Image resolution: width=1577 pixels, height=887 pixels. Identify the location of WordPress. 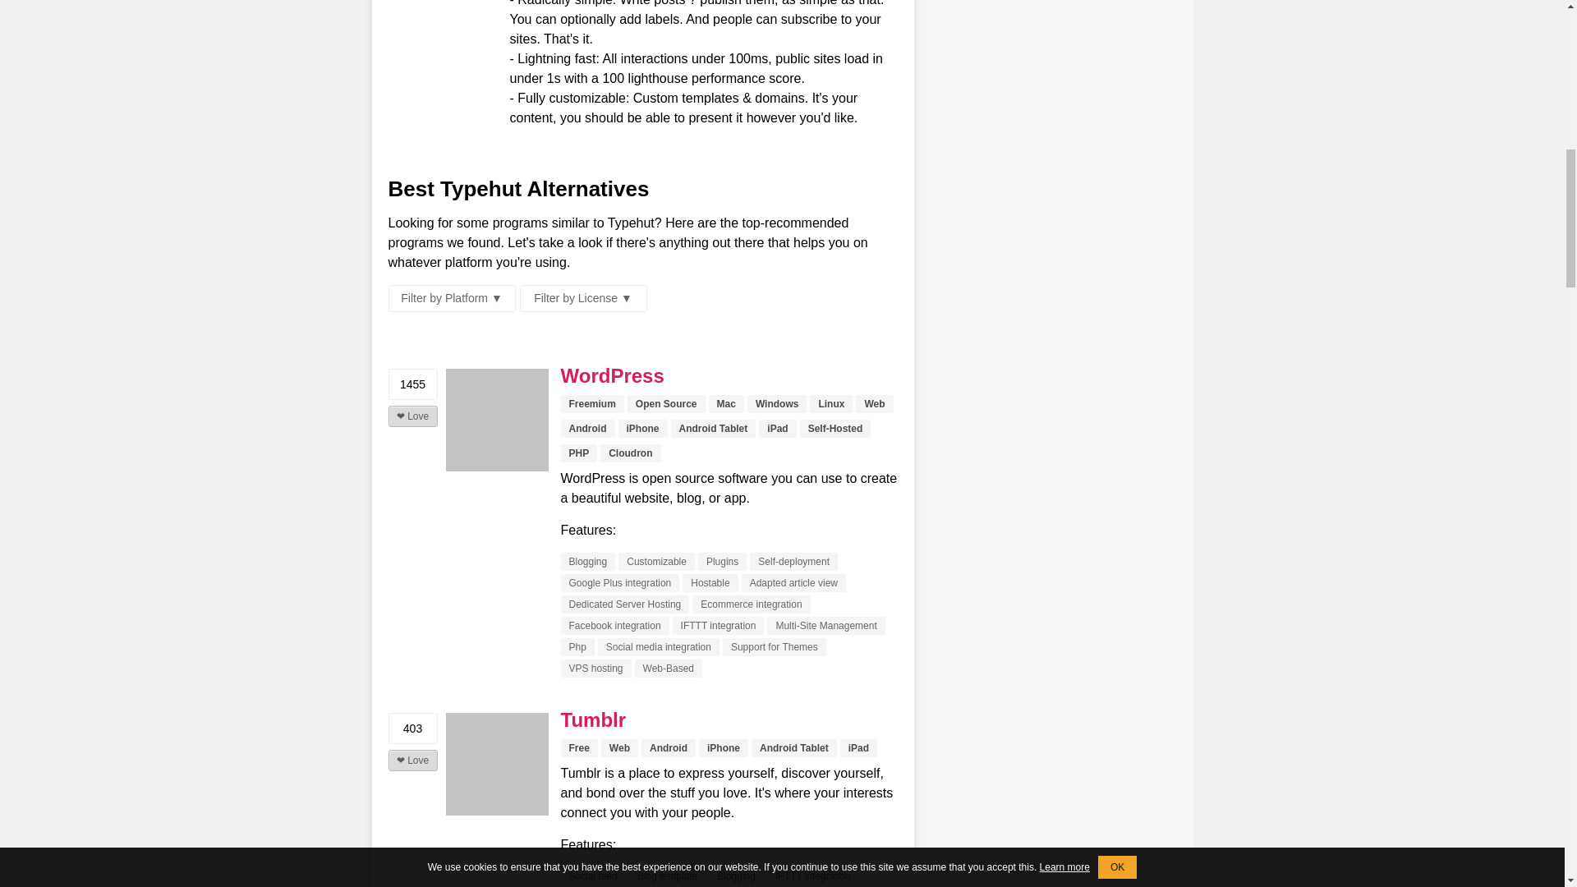
(496, 420).